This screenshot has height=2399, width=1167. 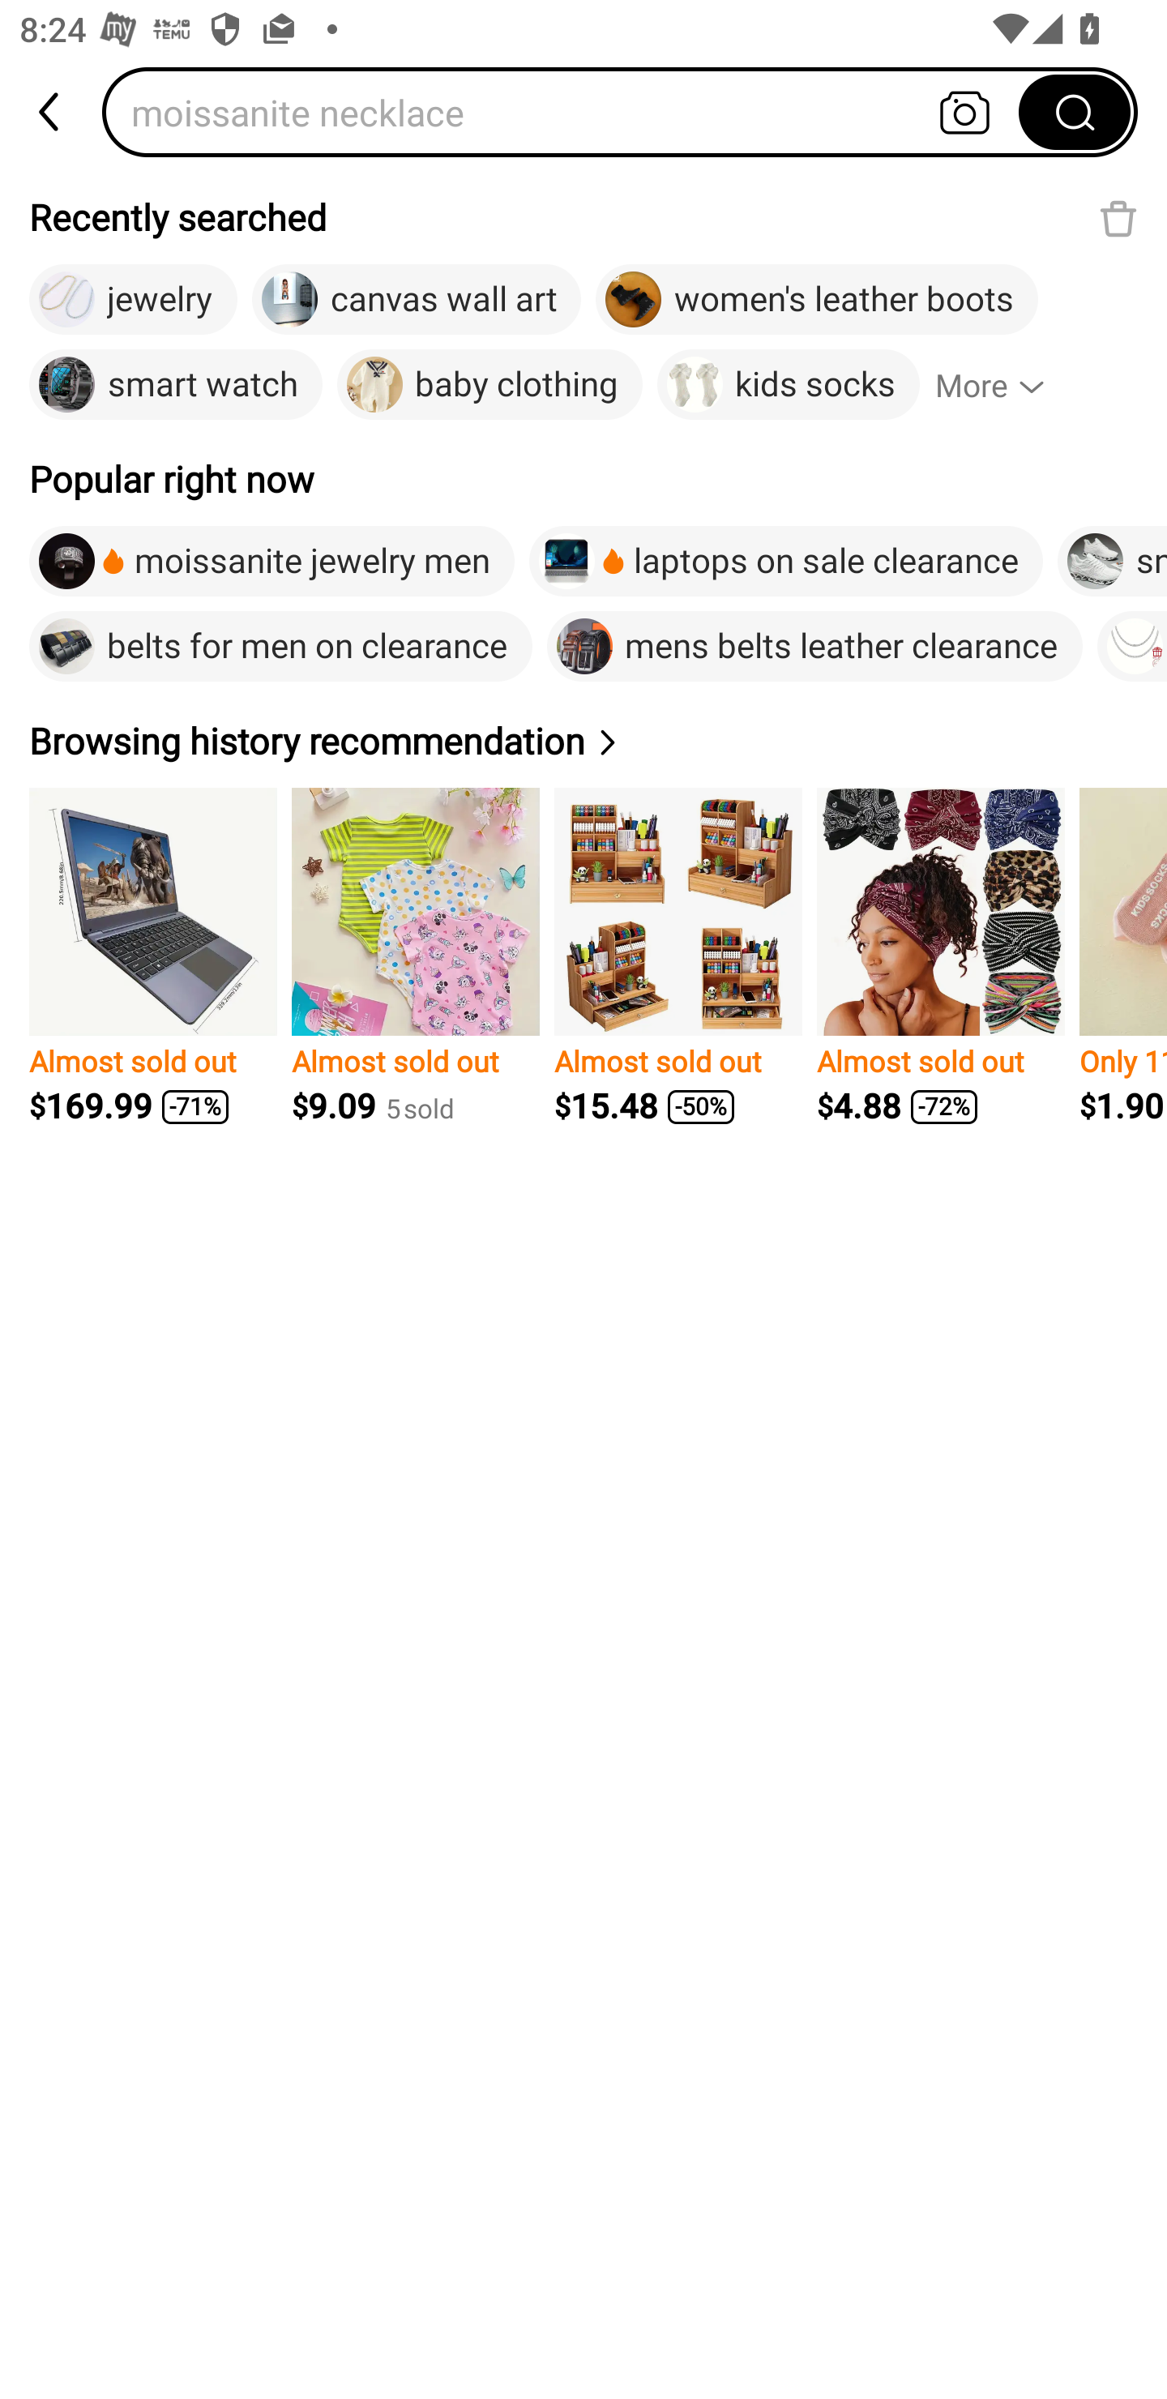 I want to click on moissanite necklace, so click(x=570, y=112).